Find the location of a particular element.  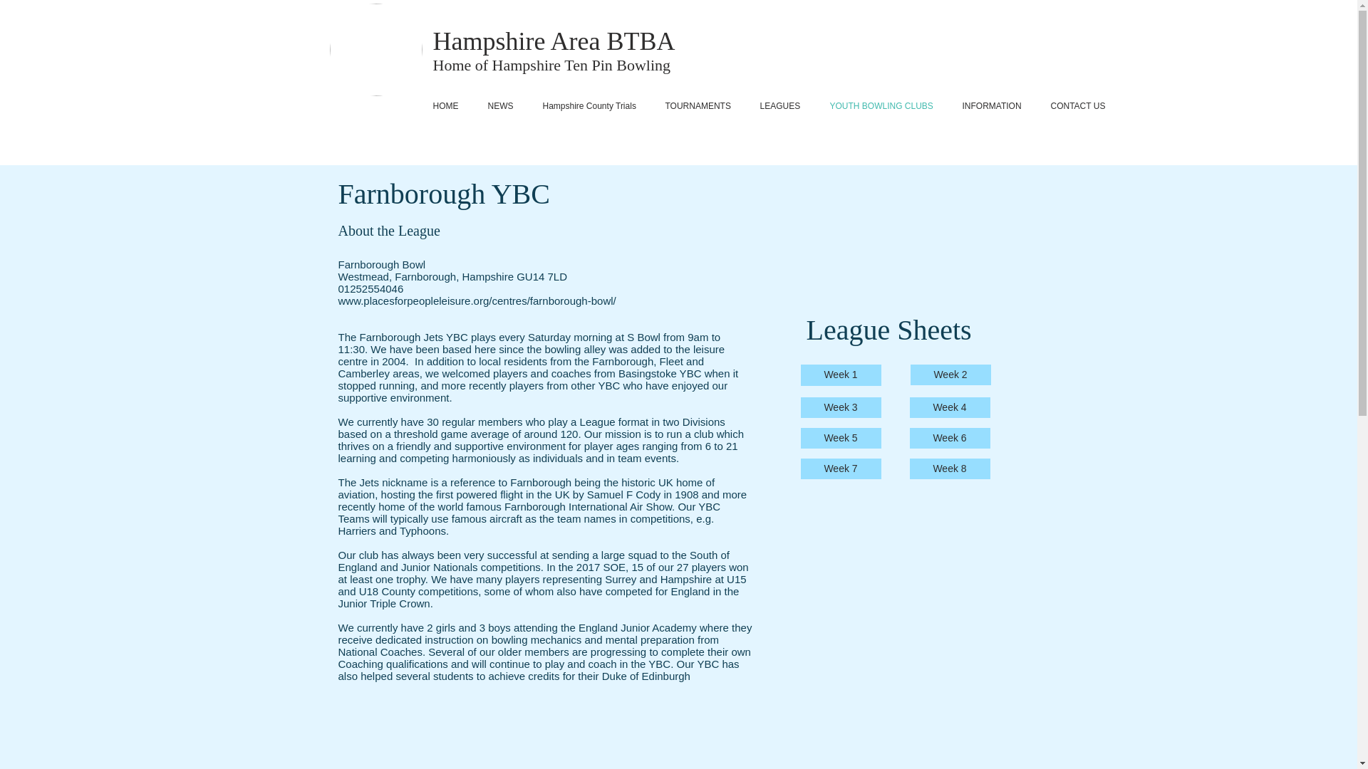

Home of Hampshire Ten Pin Bowling is located at coordinates (552, 64).